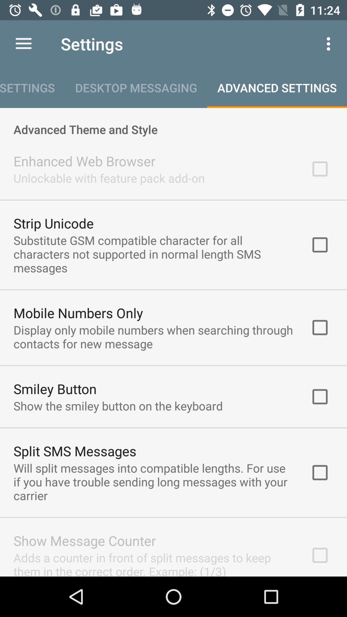  What do you see at coordinates (173, 122) in the screenshot?
I see `open advanced theme and` at bounding box center [173, 122].